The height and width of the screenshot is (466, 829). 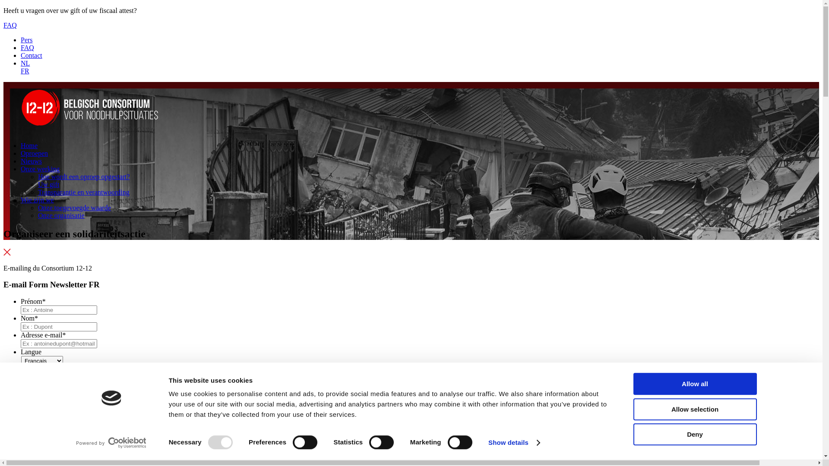 What do you see at coordinates (84, 177) in the screenshot?
I see `Hoe wordt een oproep opgestart?` at bounding box center [84, 177].